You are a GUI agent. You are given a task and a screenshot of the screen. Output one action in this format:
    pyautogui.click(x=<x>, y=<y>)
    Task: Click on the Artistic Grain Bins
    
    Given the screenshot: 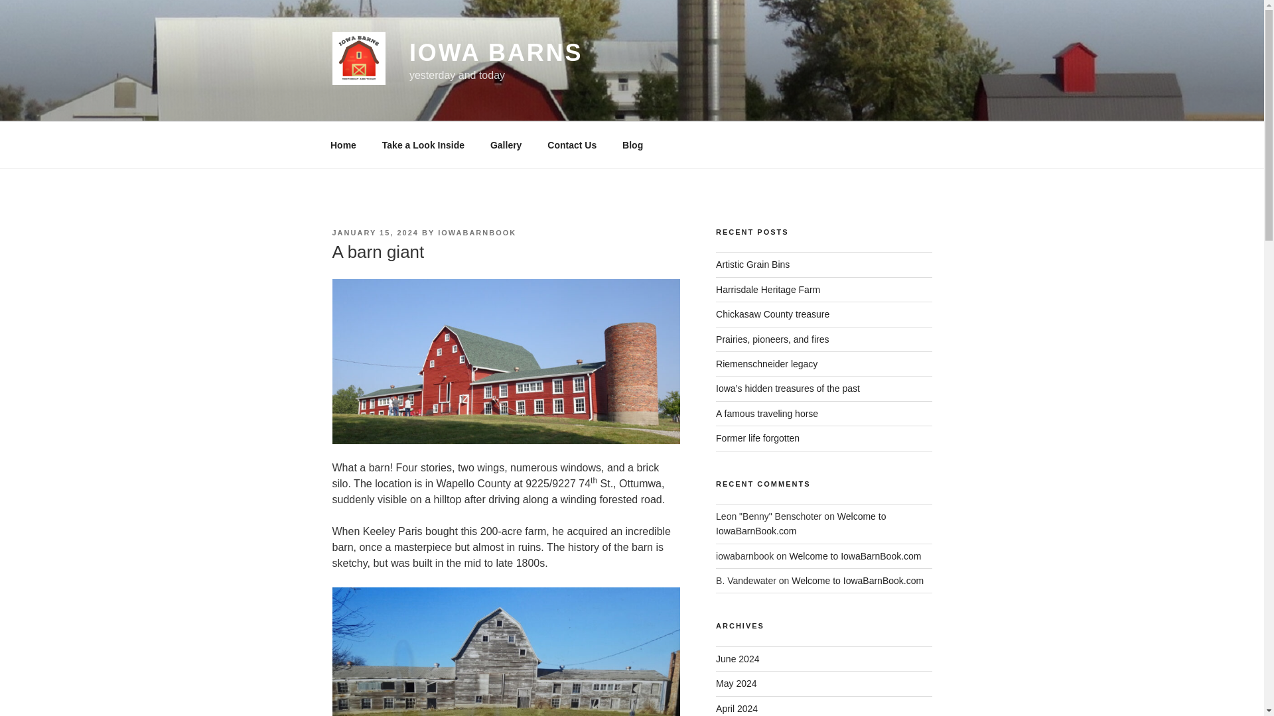 What is the action you would take?
    pyautogui.click(x=752, y=264)
    